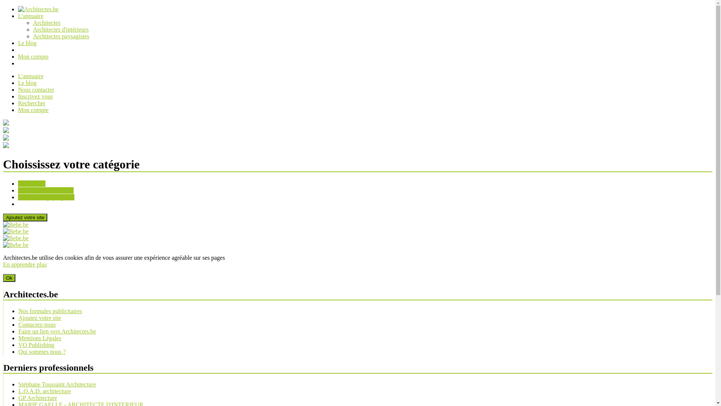  Describe the element at coordinates (46, 197) in the screenshot. I see `Architectes paysagistes` at that location.